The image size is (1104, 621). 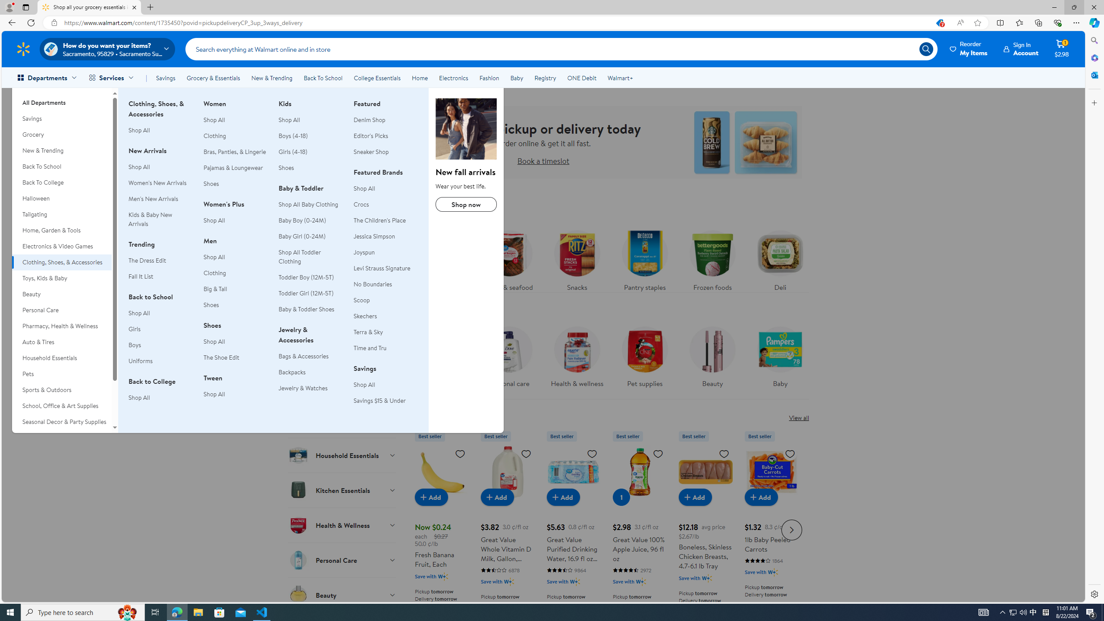 I want to click on Crocs, so click(x=361, y=204).